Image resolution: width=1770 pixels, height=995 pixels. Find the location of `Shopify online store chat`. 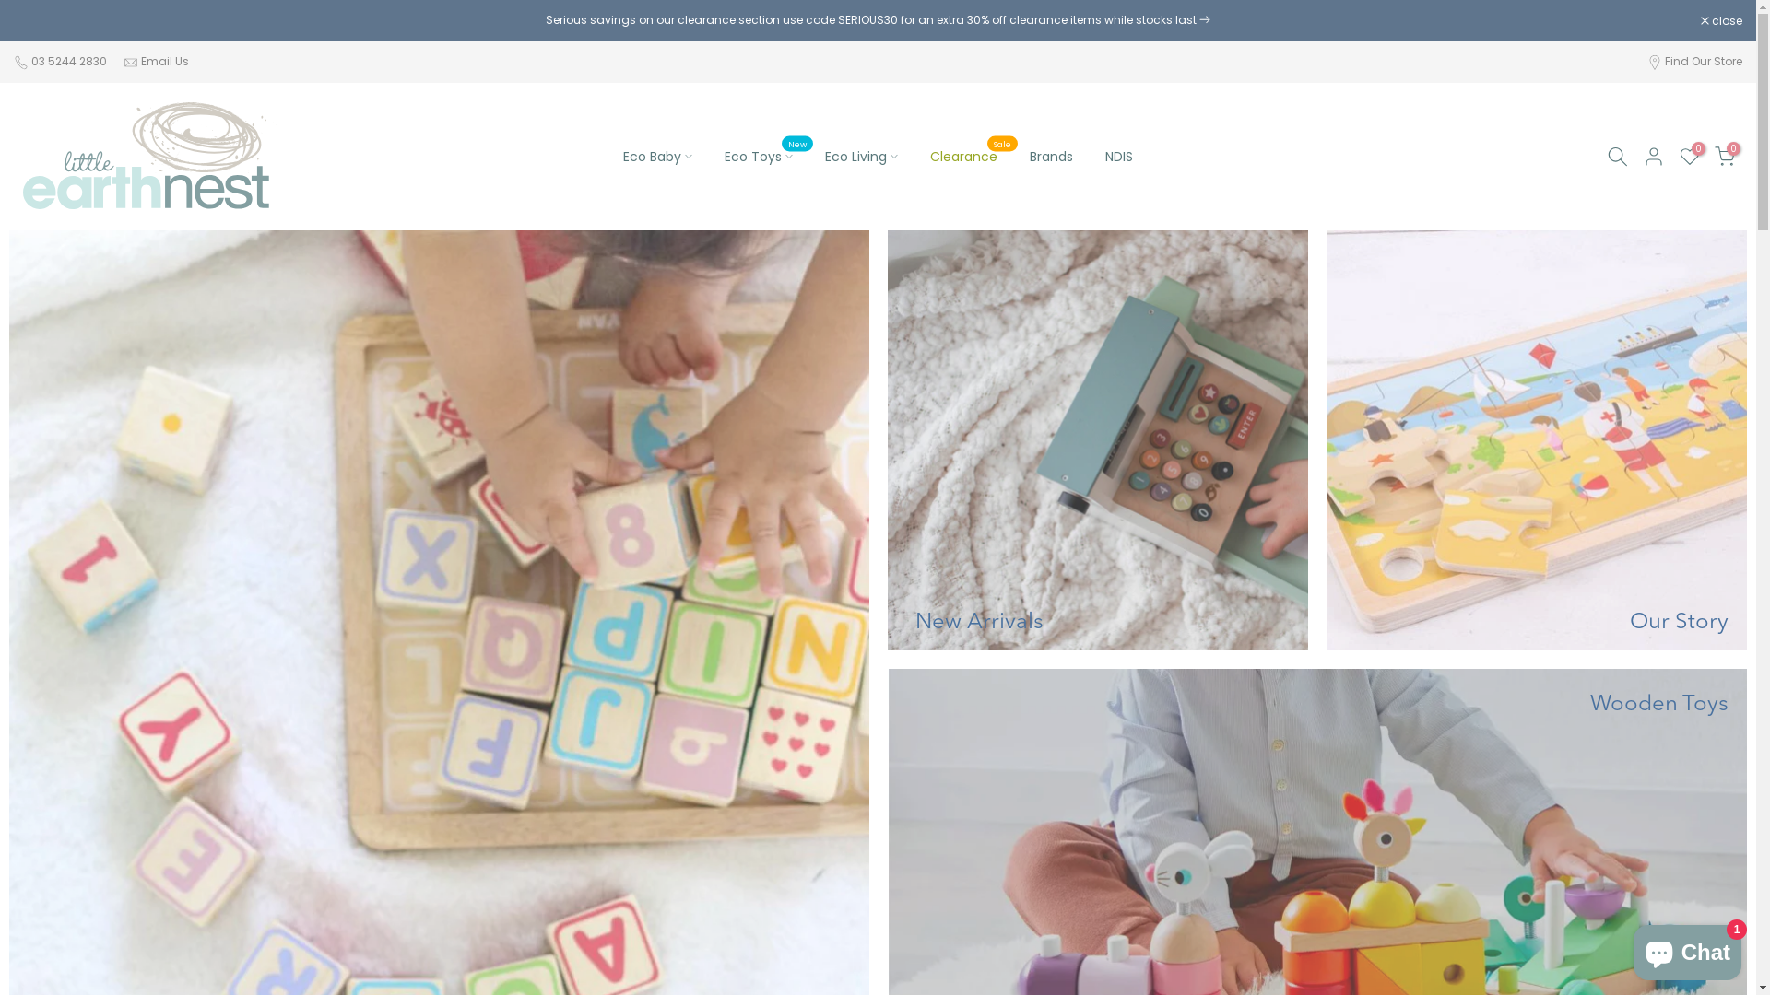

Shopify online store chat is located at coordinates (1687, 949).